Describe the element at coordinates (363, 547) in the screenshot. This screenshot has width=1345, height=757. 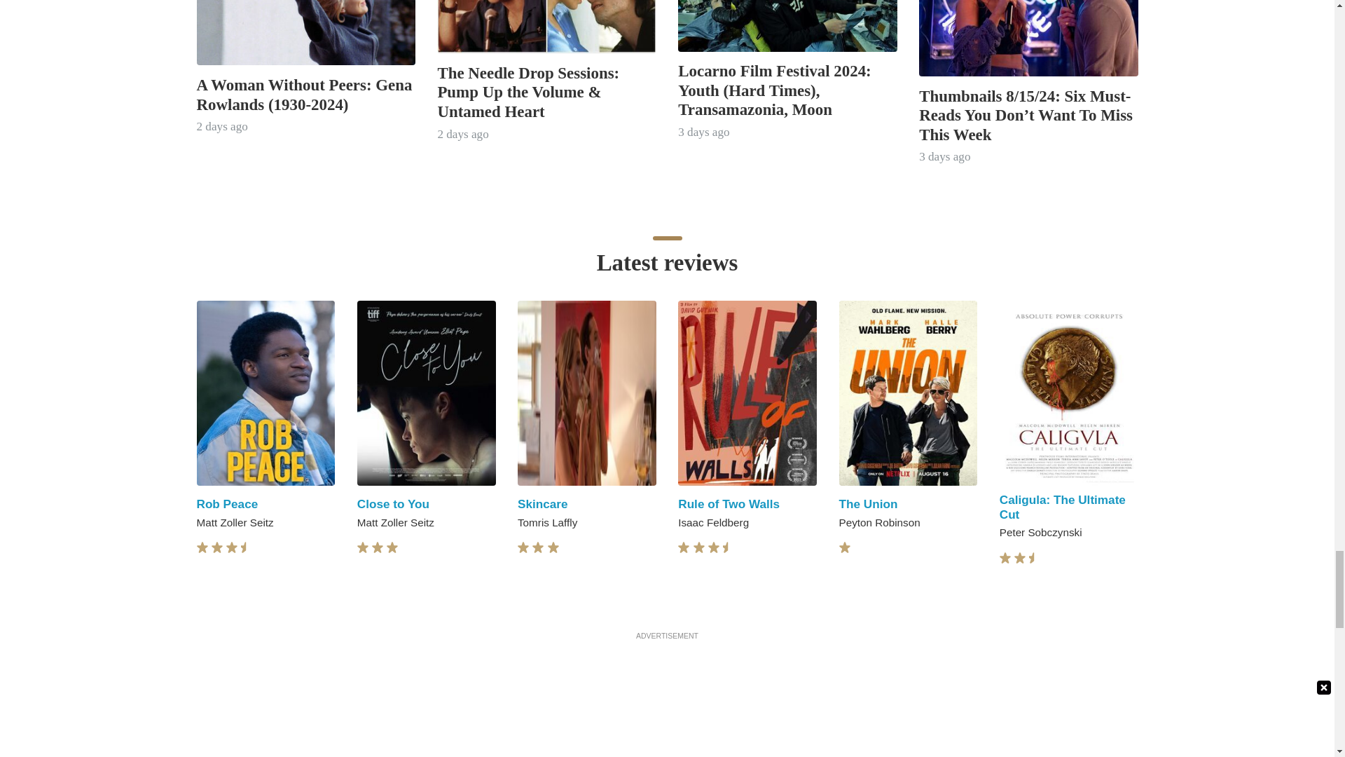
I see `star-full` at that location.